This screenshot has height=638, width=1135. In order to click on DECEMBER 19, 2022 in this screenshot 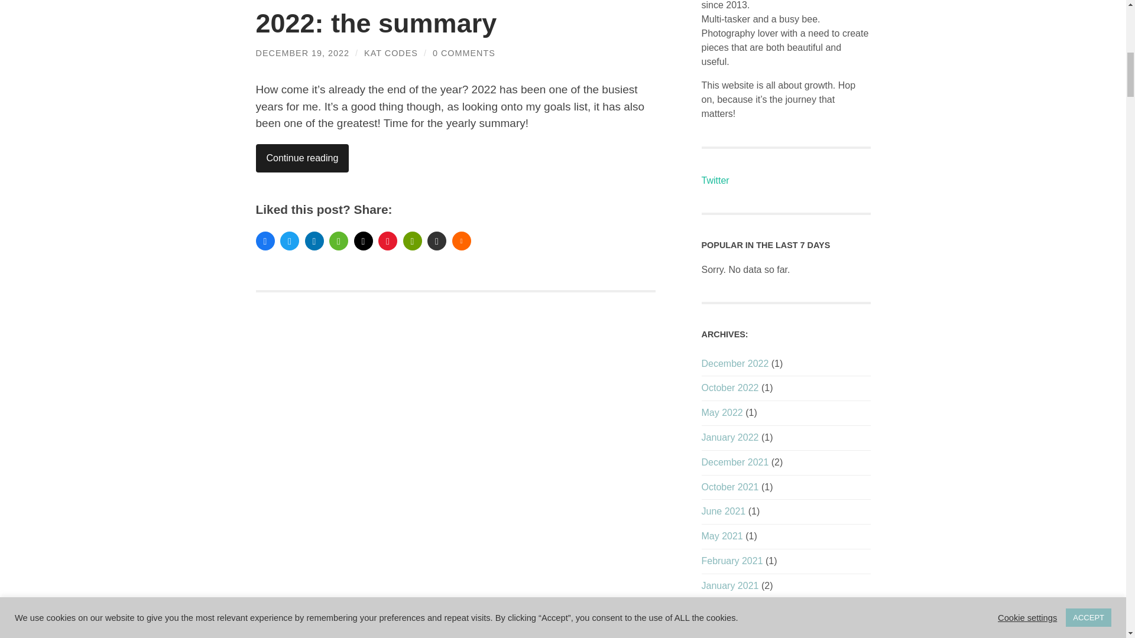, I will do `click(303, 53)`.